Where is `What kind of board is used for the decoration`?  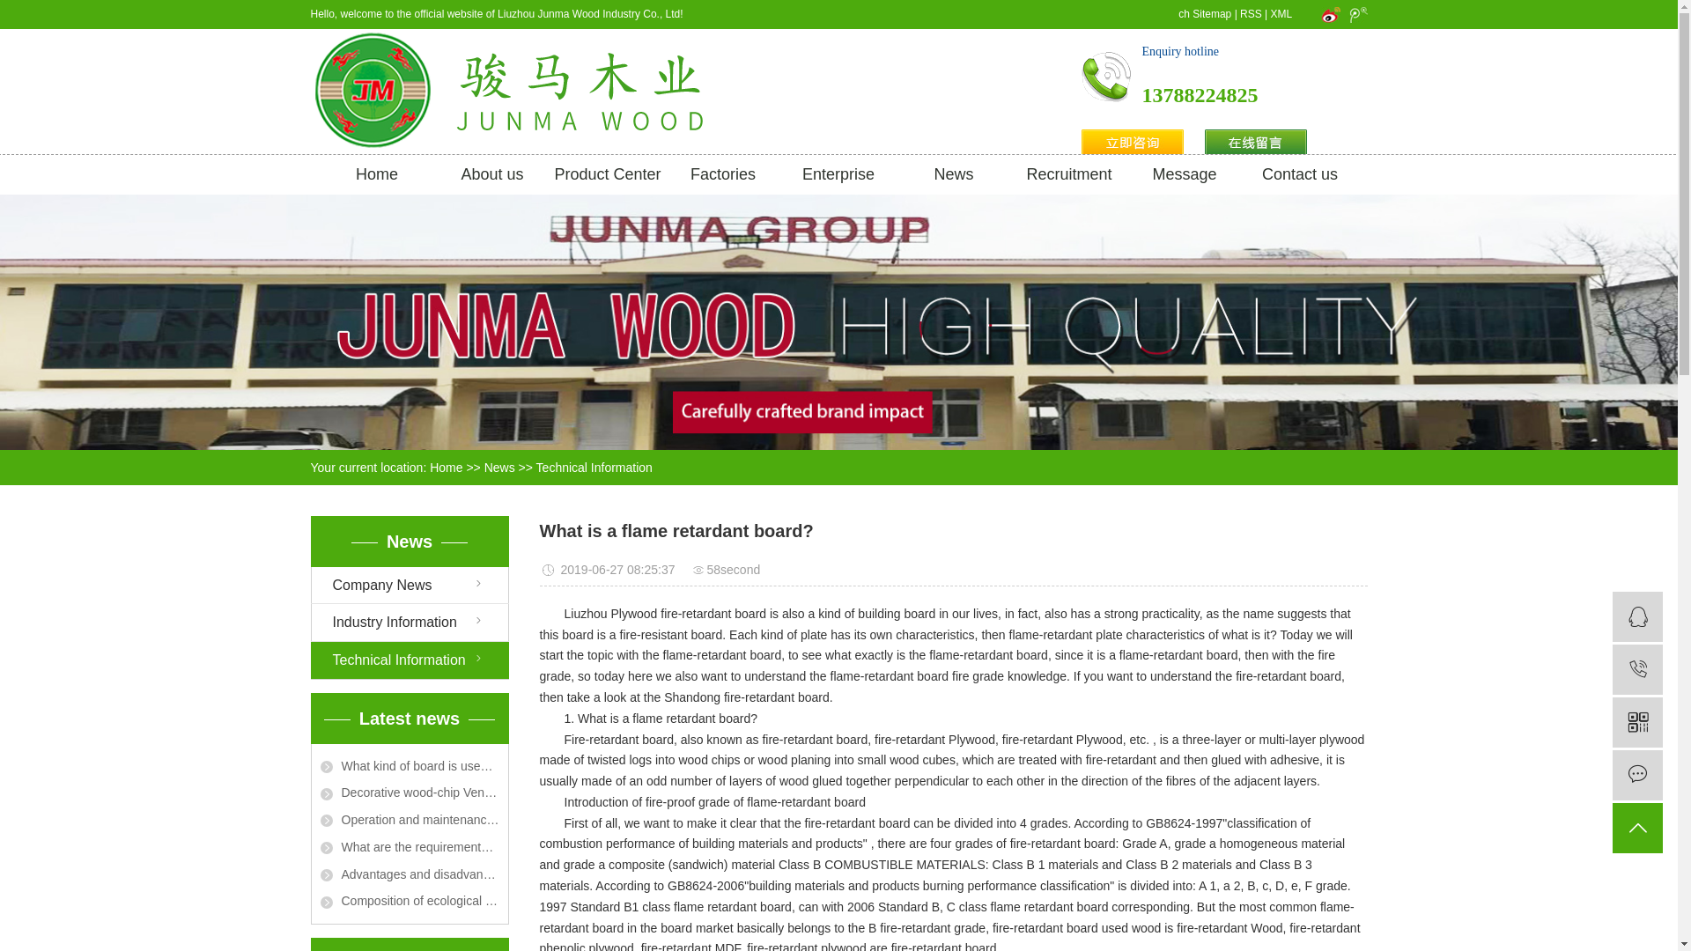 What kind of board is used for the decoration is located at coordinates (410, 766).